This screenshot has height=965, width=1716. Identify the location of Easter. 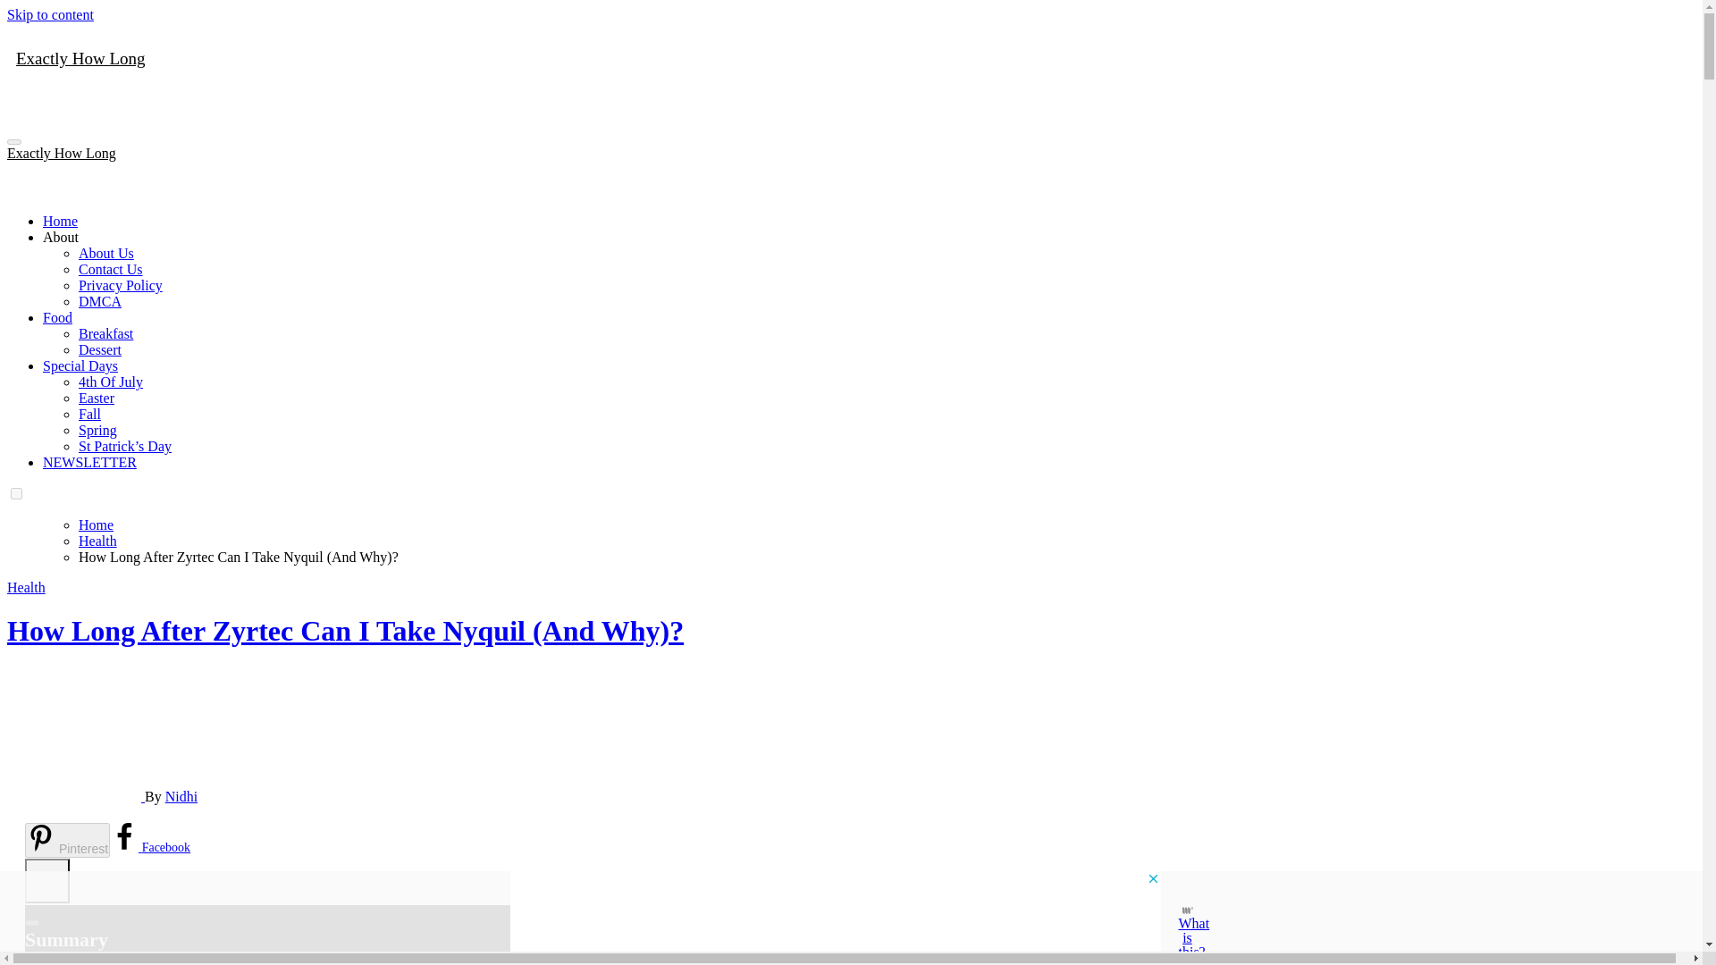
(97, 398).